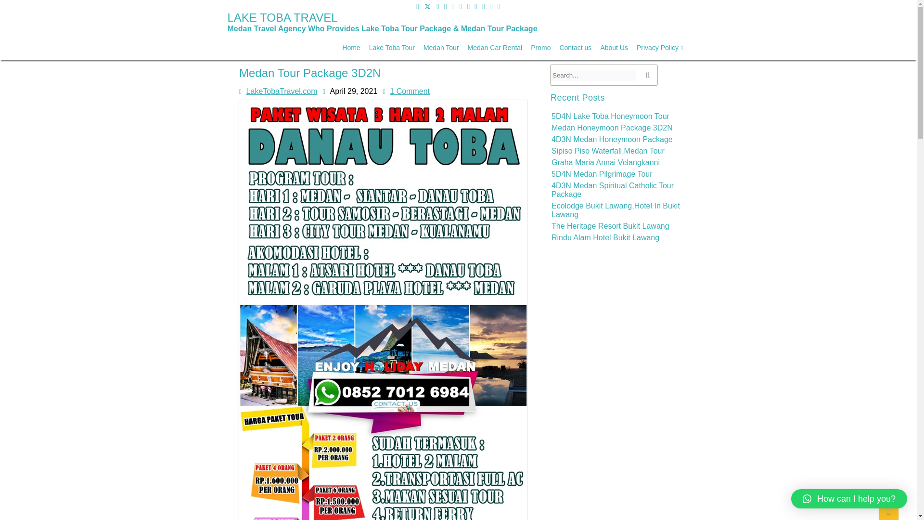  Describe the element at coordinates (614, 48) in the screenshot. I see `About Us` at that location.